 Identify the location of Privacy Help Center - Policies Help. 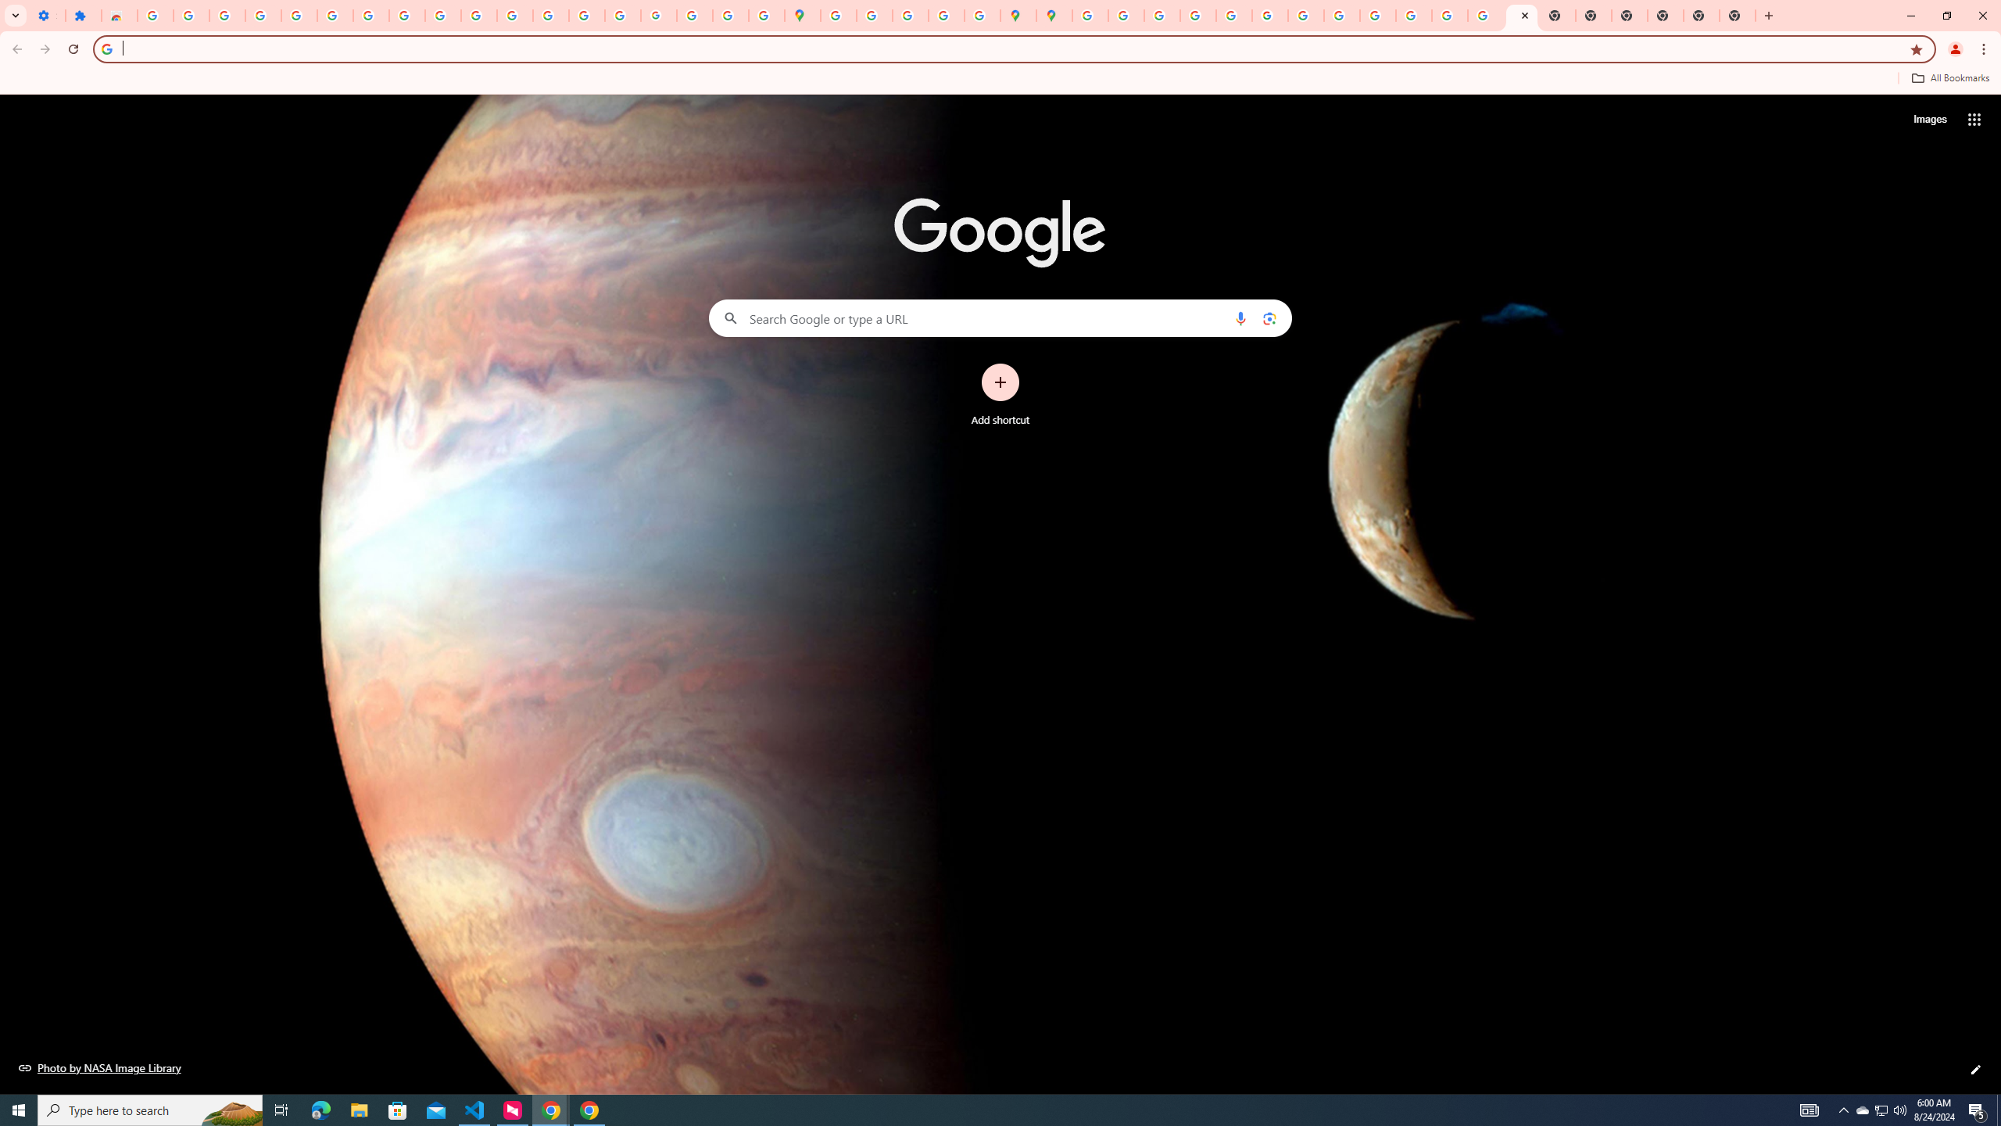
(1197, 16).